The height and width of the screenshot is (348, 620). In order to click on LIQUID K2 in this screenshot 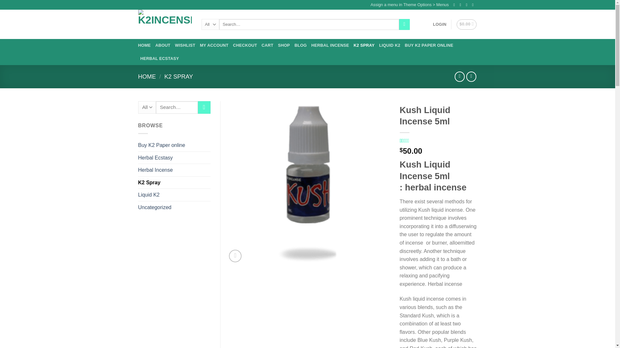, I will do `click(389, 45)`.